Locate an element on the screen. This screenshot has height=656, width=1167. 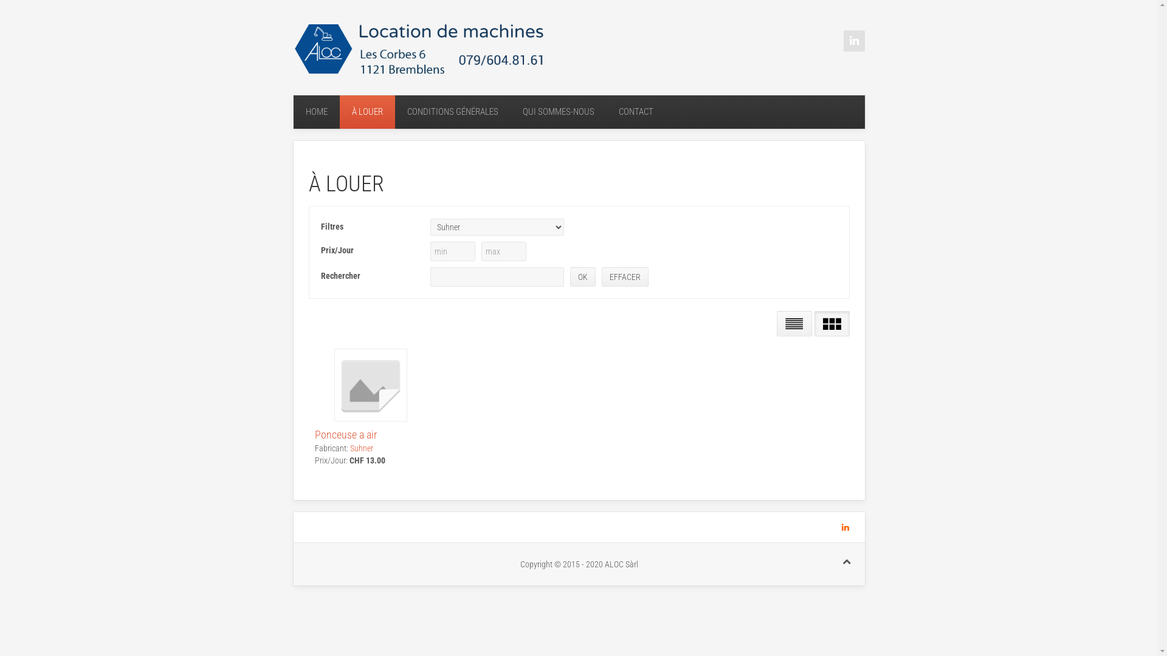
CONTACT is located at coordinates (636, 112).